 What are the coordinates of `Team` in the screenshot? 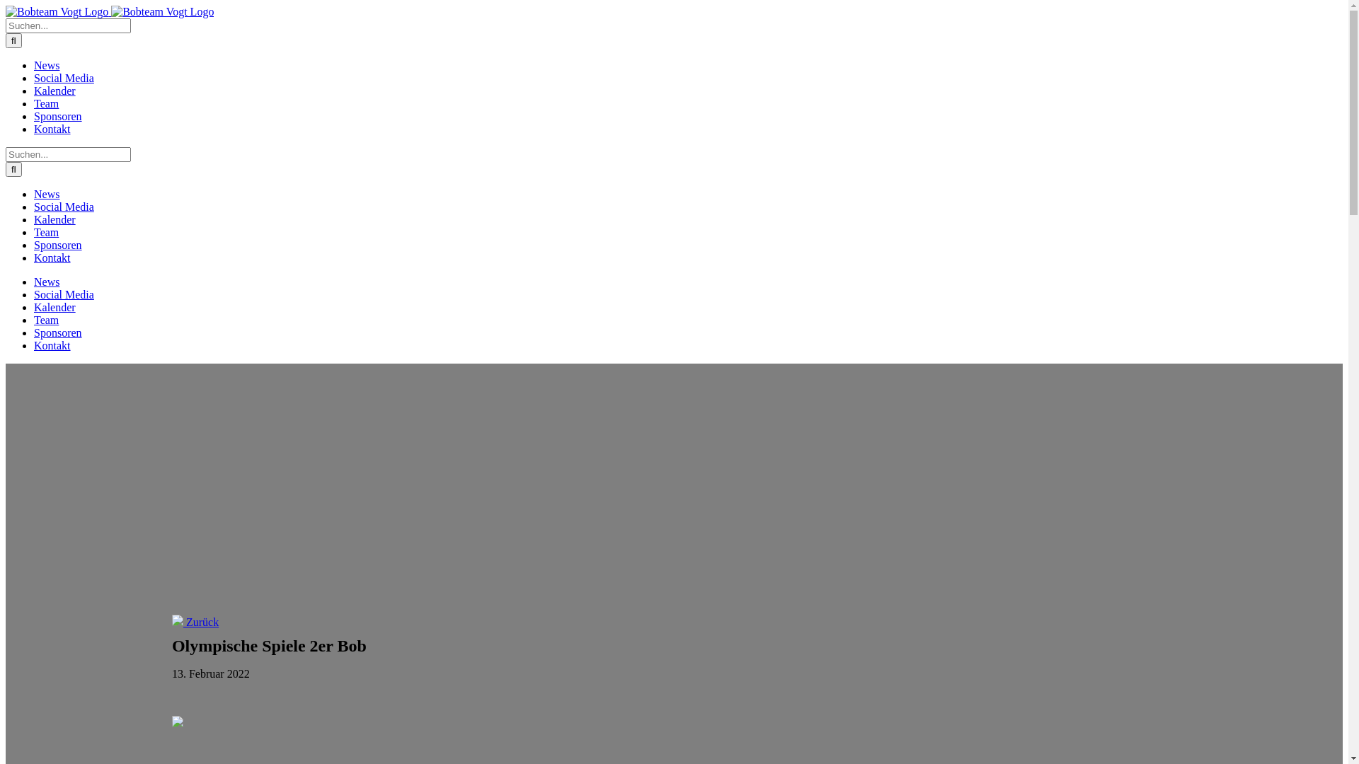 It's located at (47, 232).